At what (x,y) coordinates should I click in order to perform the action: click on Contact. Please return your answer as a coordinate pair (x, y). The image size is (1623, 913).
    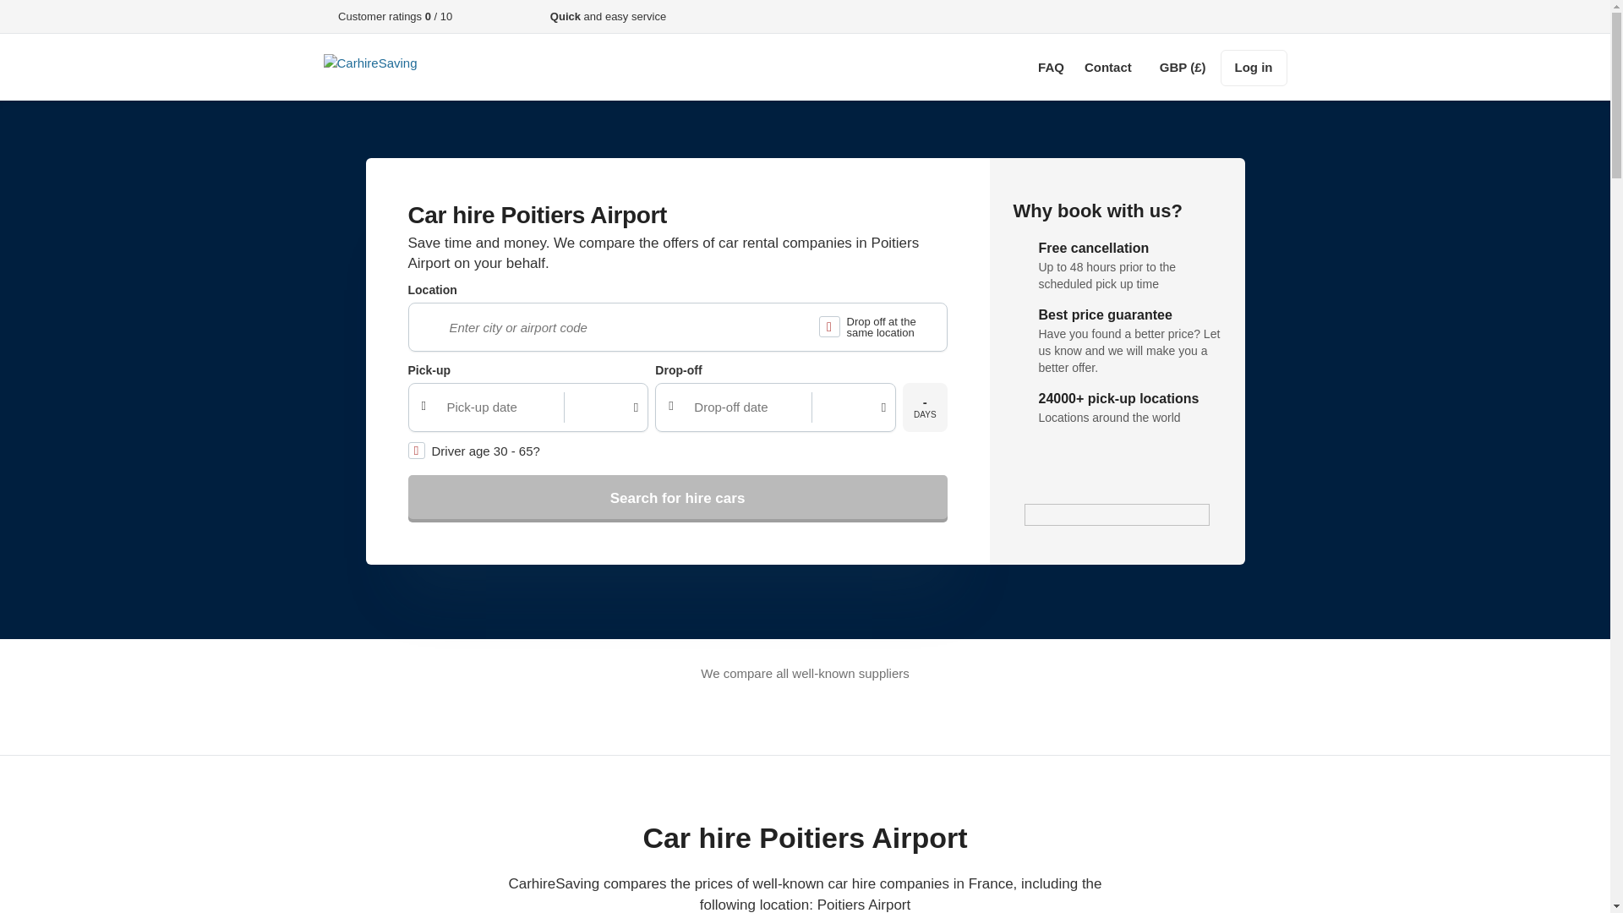
    Looking at the image, I should click on (1107, 67).